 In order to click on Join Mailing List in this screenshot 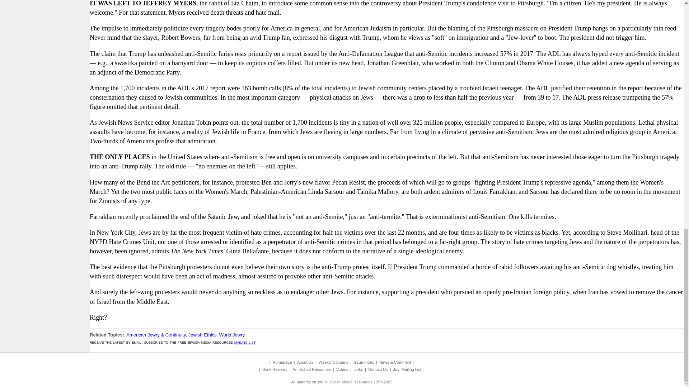, I will do `click(407, 369)`.